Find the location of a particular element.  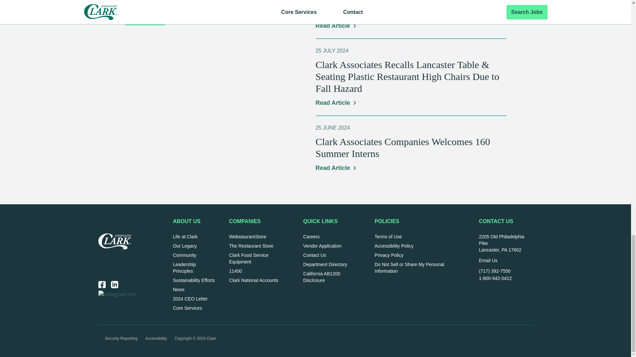

News is located at coordinates (179, 290).